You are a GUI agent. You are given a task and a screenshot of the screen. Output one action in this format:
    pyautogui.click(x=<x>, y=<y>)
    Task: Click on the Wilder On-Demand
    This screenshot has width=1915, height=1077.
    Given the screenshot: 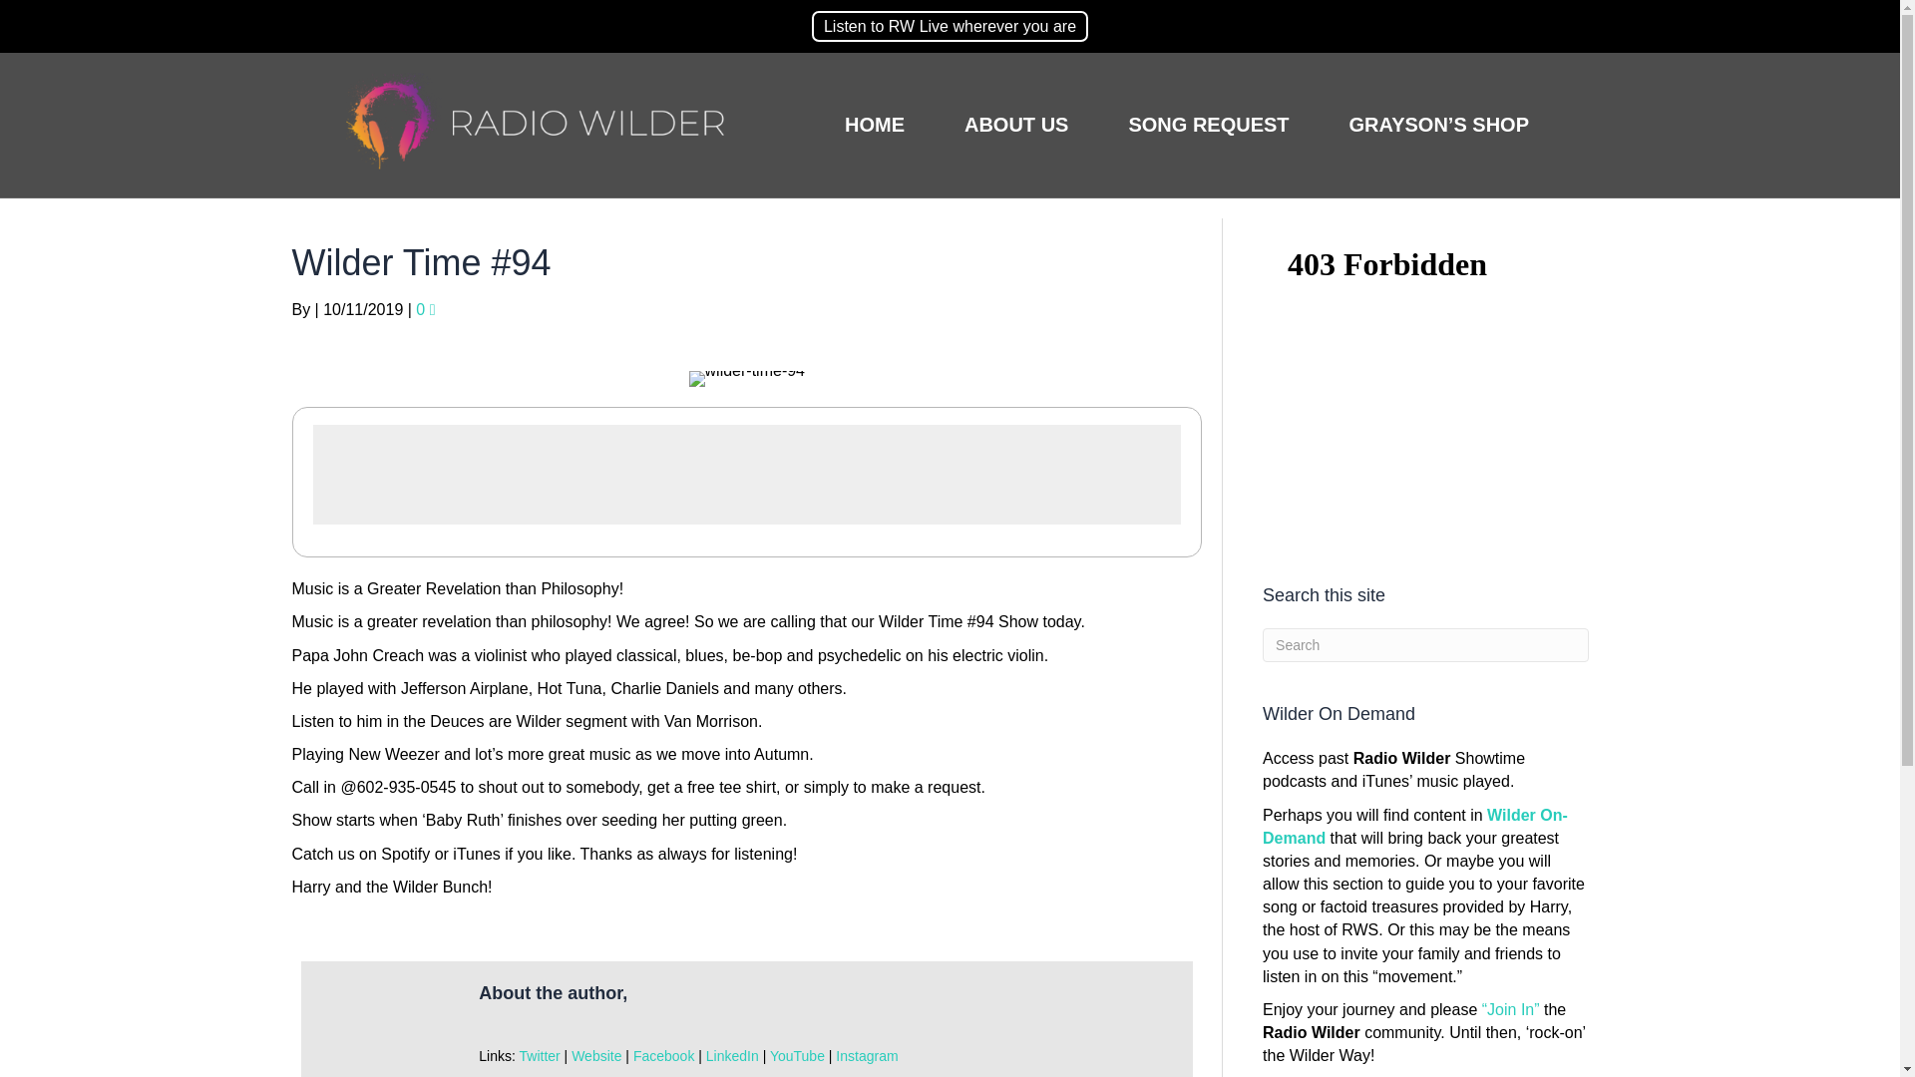 What is the action you would take?
    pyautogui.click(x=1414, y=825)
    